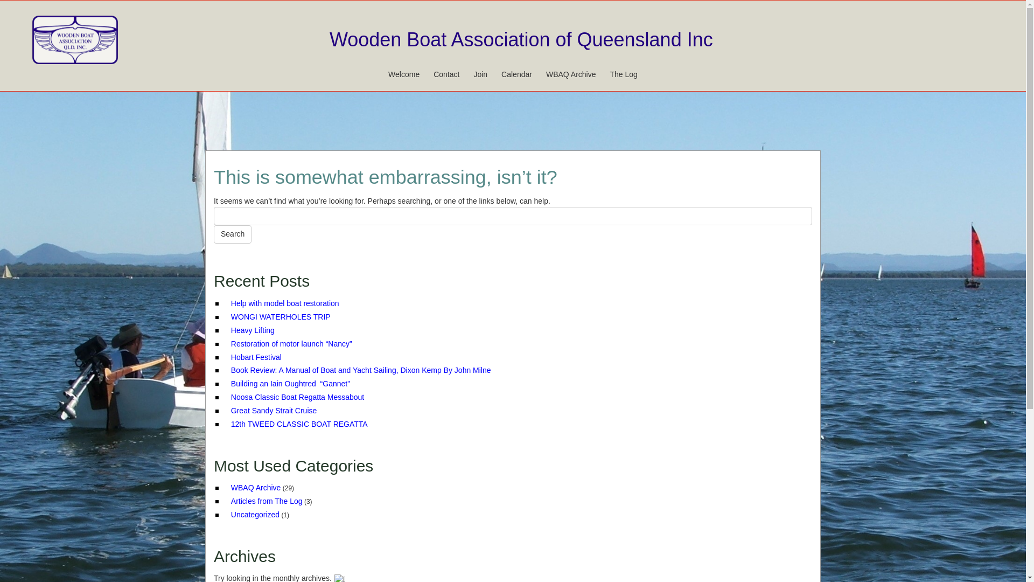 This screenshot has width=1034, height=582. I want to click on 12th TWEED CLASSIC BOAT REGATTA, so click(299, 424).